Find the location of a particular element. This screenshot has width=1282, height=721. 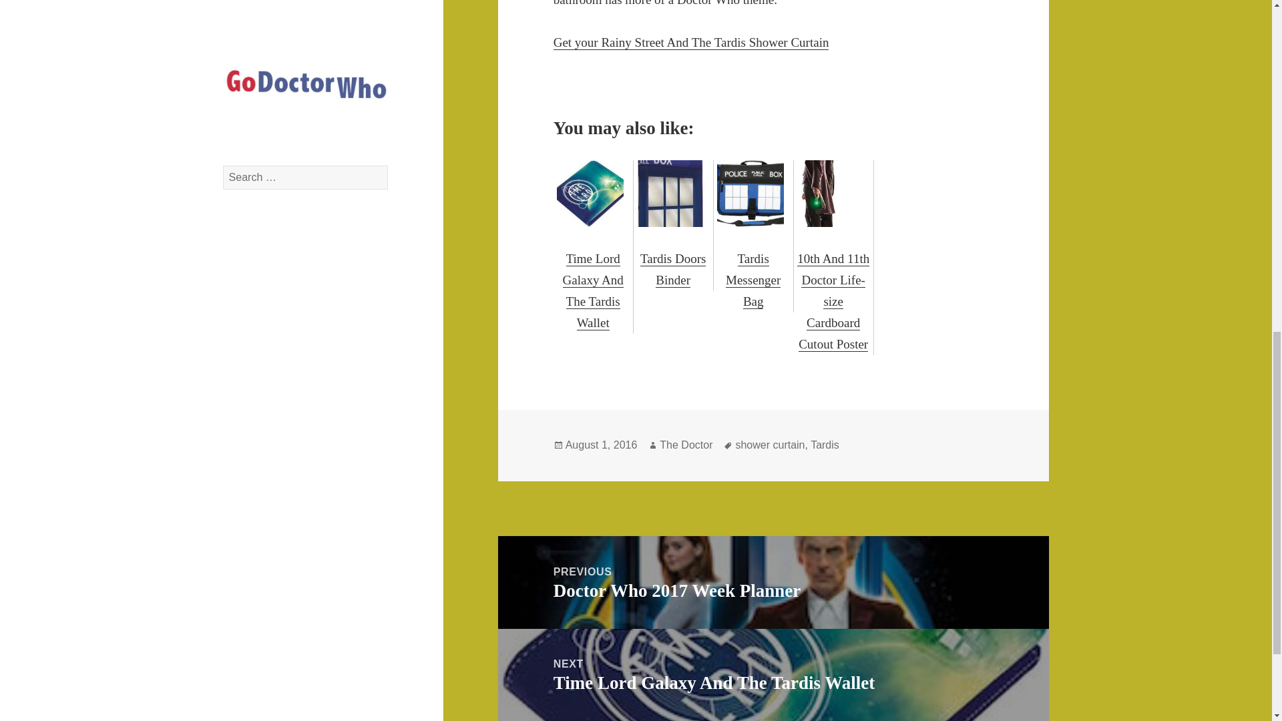

shower curtain is located at coordinates (825, 445).